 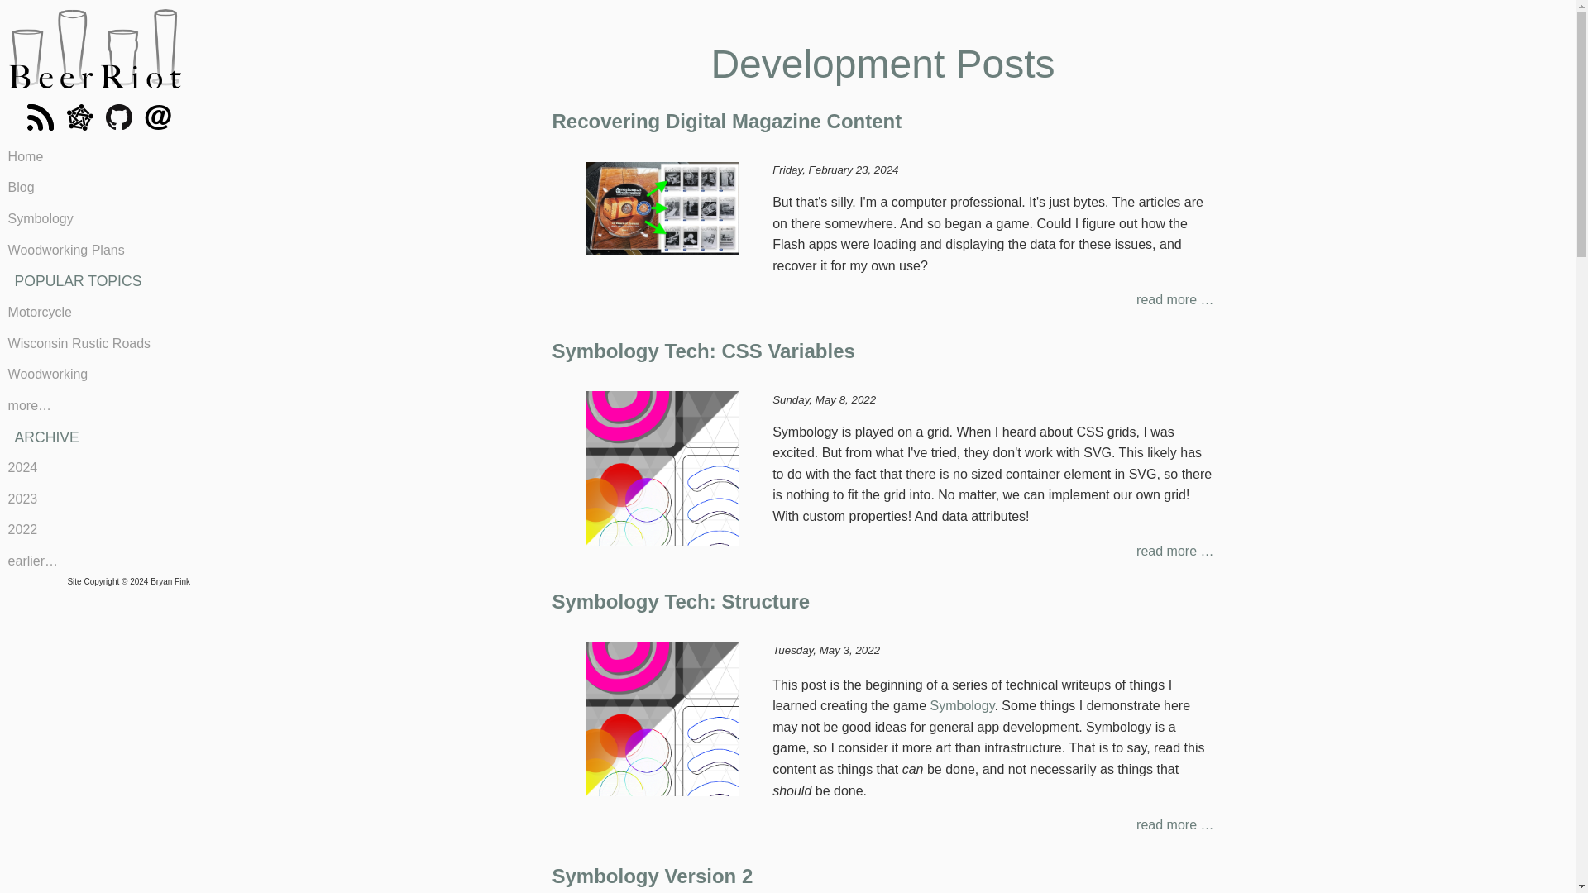 What do you see at coordinates (95, 250) in the screenshot?
I see `Woodworking Plans` at bounding box center [95, 250].